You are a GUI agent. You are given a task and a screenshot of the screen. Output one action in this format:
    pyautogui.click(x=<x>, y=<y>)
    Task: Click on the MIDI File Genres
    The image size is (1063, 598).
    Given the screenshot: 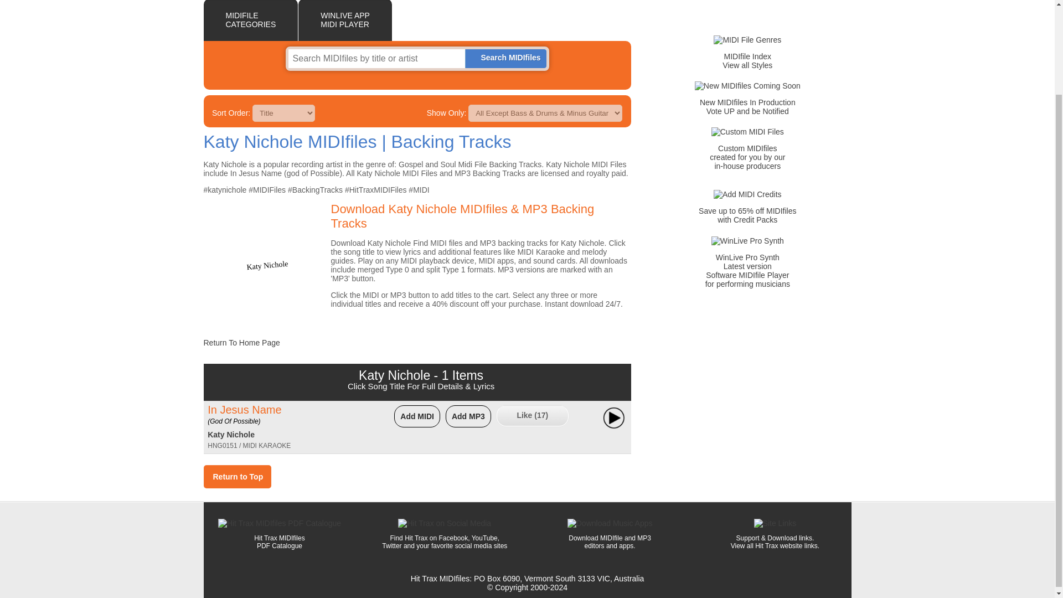 What is the action you would take?
    pyautogui.click(x=510, y=58)
    